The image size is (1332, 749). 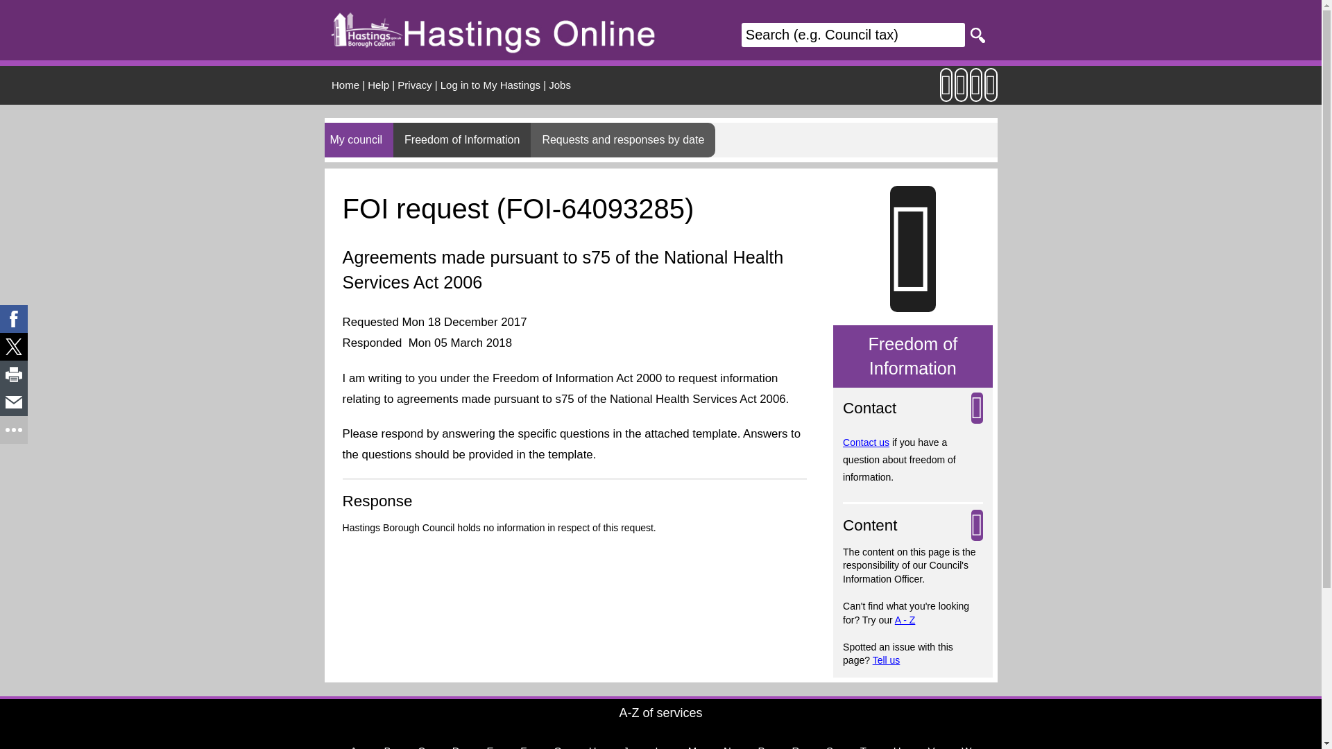 I want to click on Jobs, so click(x=560, y=85).